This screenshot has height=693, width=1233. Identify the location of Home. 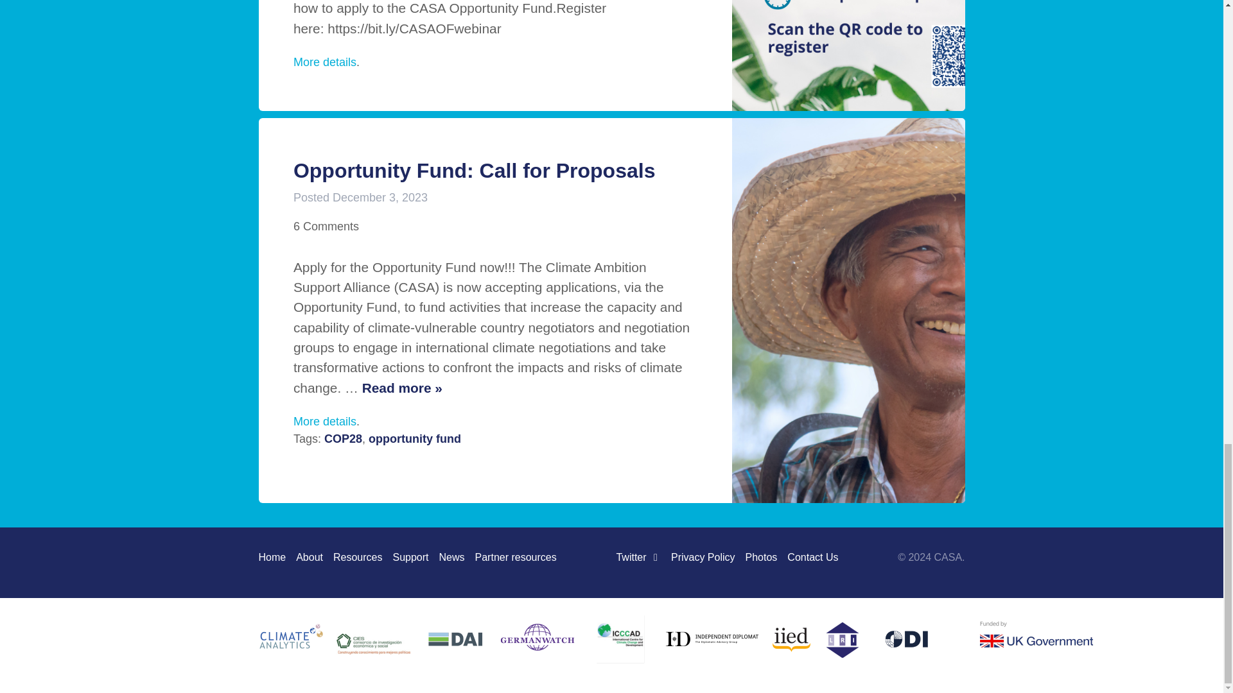
(272, 557).